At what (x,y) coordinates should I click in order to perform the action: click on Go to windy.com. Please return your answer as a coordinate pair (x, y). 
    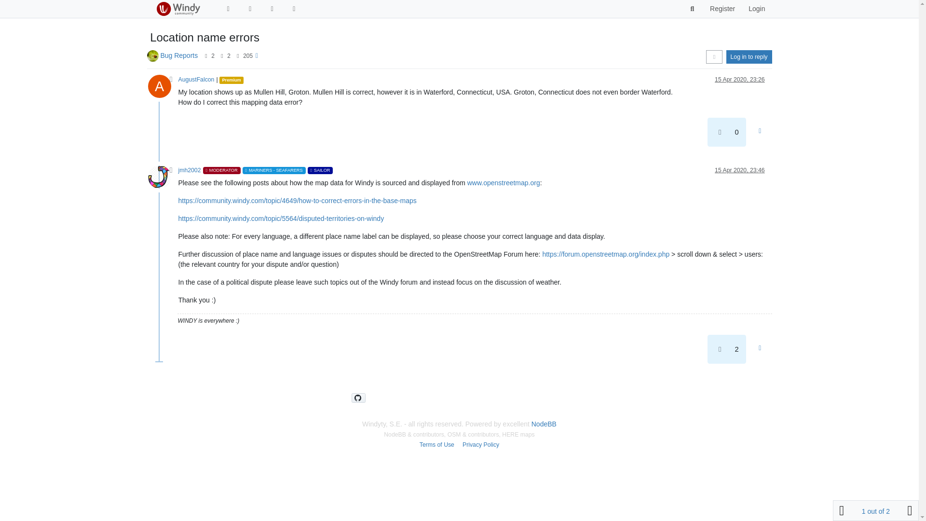
    Looking at the image, I should click on (294, 9).